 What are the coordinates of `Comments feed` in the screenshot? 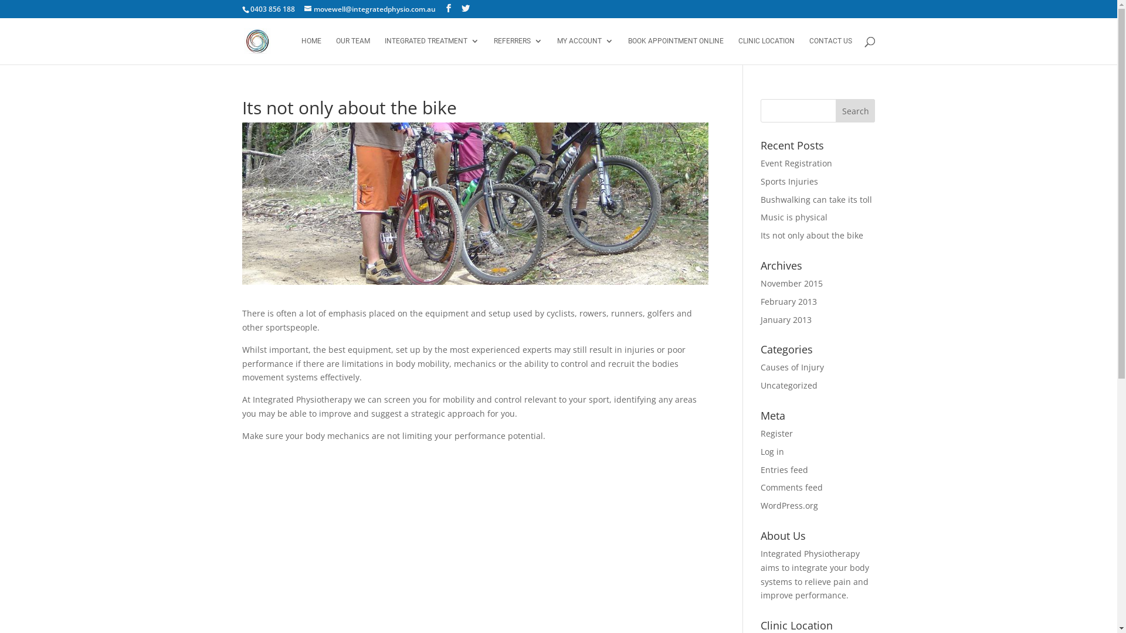 It's located at (792, 488).